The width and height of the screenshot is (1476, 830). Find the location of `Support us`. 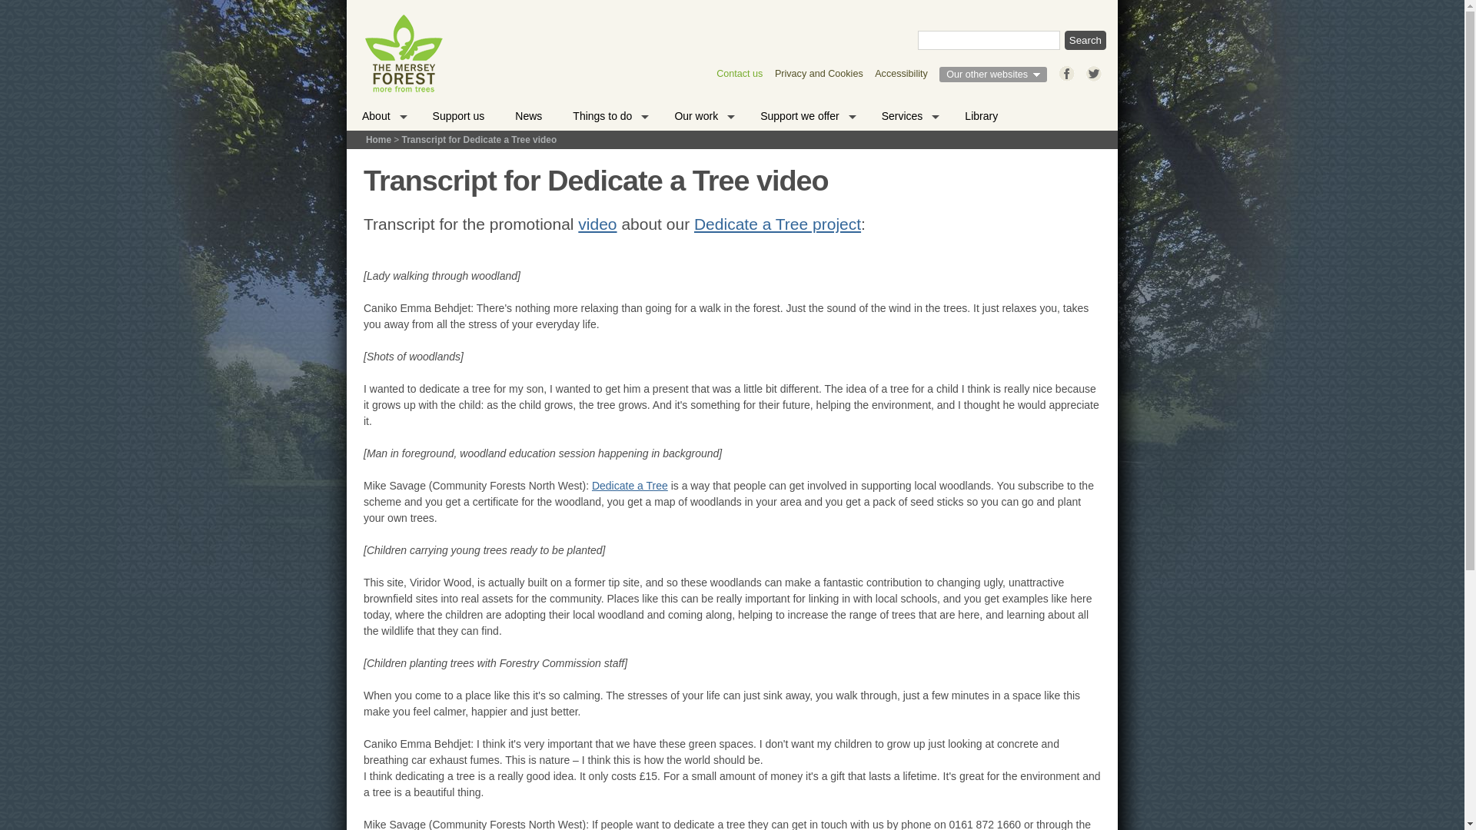

Support us is located at coordinates (458, 115).